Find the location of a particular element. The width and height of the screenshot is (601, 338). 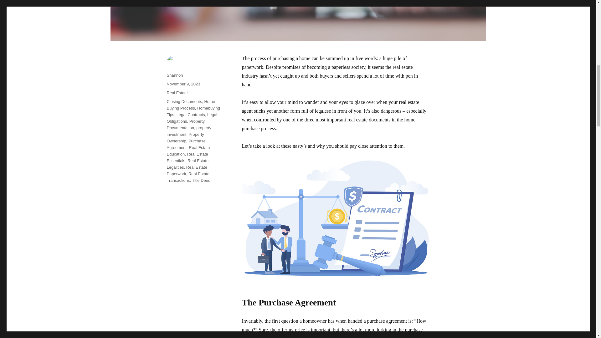

Real Estate Legalities is located at coordinates (187, 164).